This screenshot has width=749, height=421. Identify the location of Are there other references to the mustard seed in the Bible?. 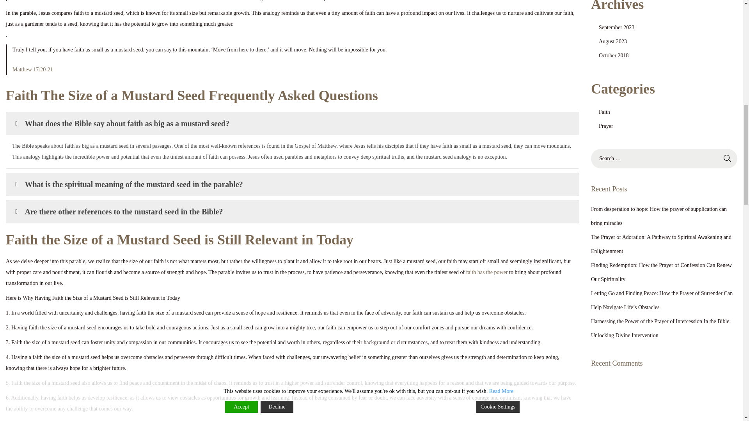
(293, 212).